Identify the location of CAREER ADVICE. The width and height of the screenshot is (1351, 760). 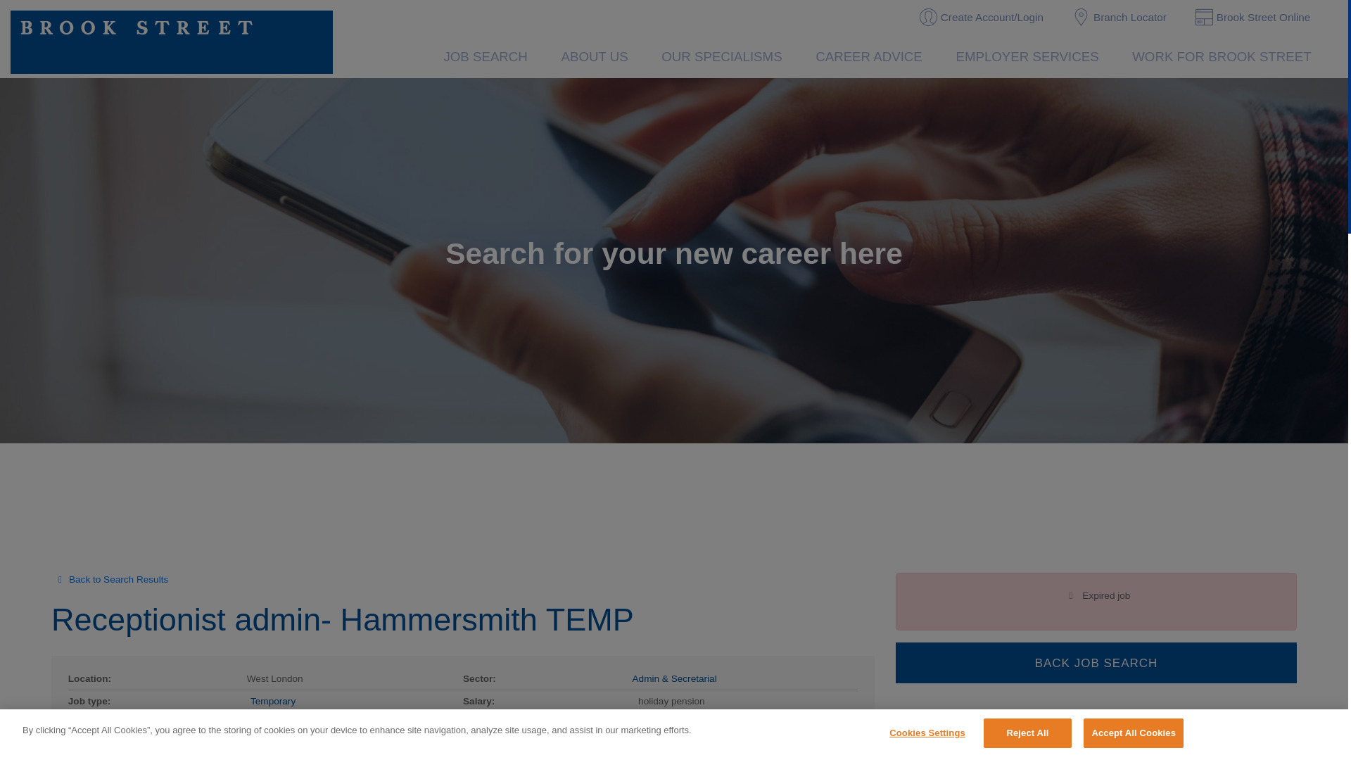
(868, 58).